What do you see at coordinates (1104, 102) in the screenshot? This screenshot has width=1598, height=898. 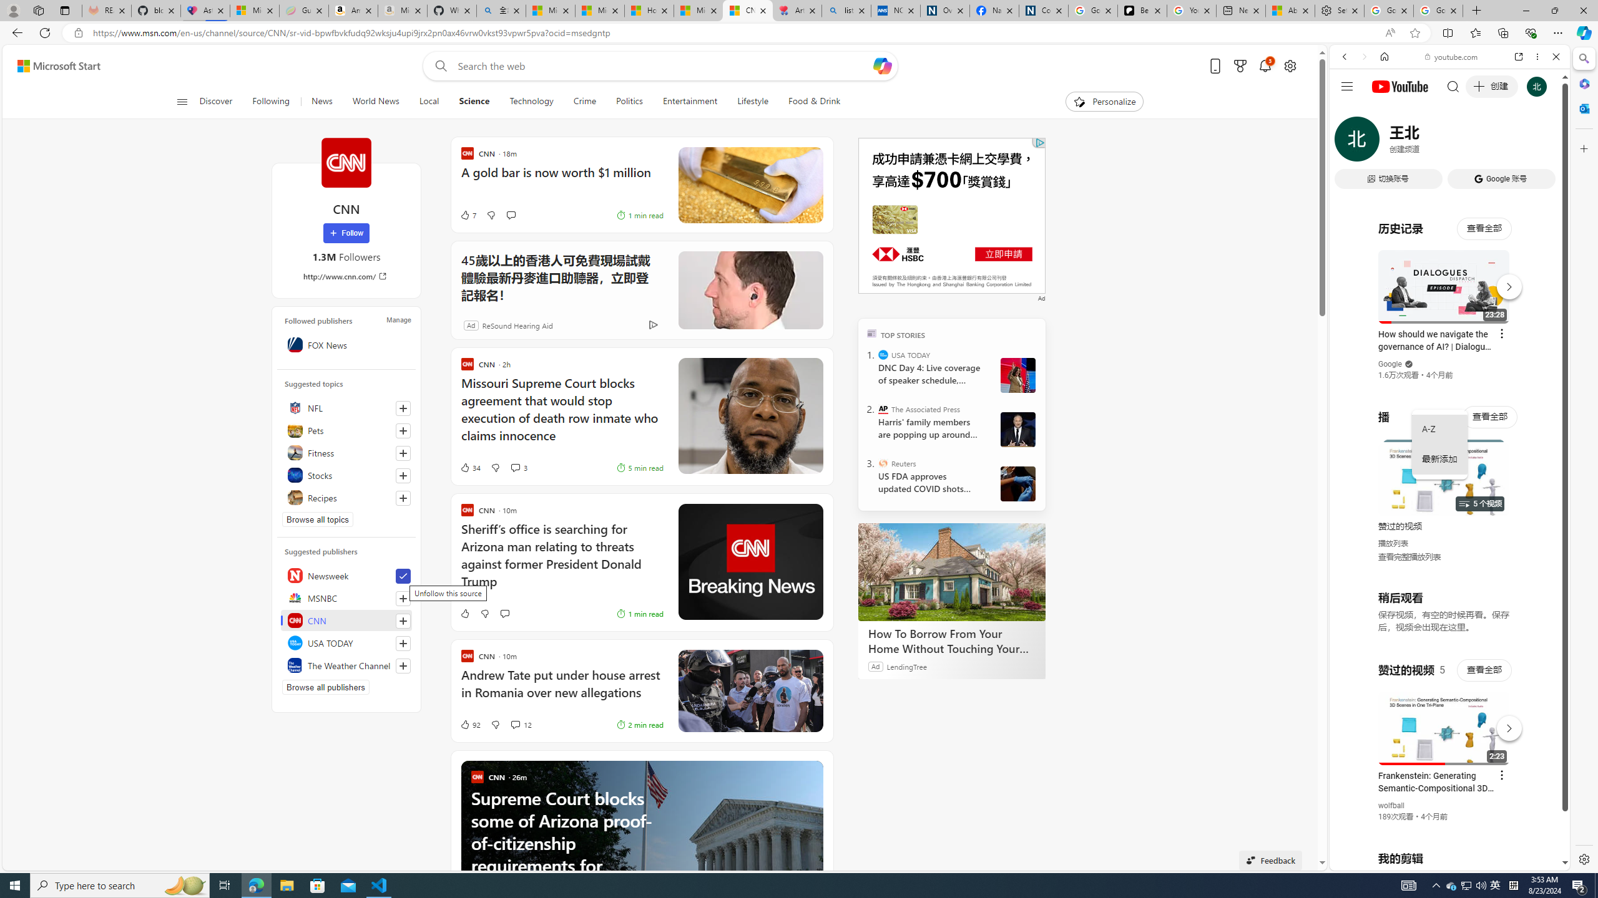 I see `Personalize` at bounding box center [1104, 102].